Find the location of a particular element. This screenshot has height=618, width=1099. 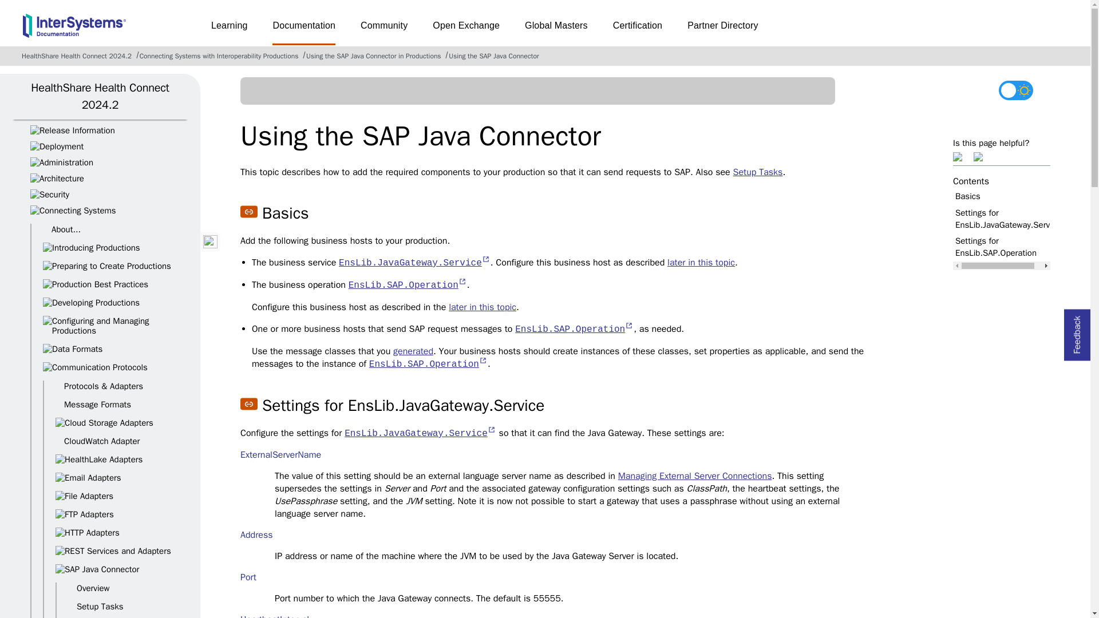

Global Masters is located at coordinates (556, 30).